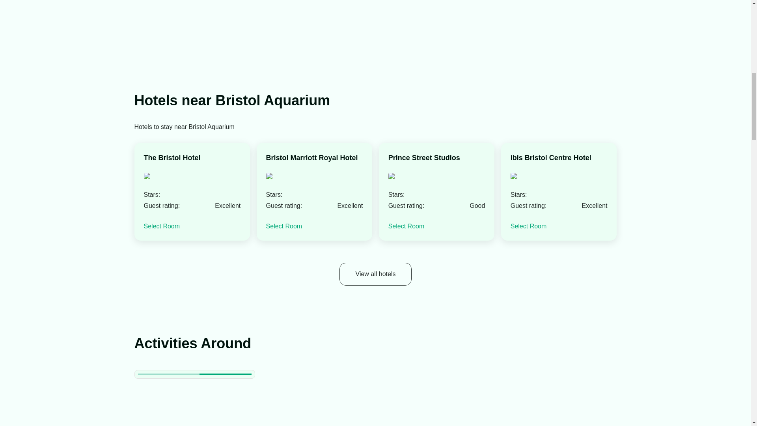 Image resolution: width=757 pixels, height=426 pixels. What do you see at coordinates (406, 226) in the screenshot?
I see `Select Room` at bounding box center [406, 226].